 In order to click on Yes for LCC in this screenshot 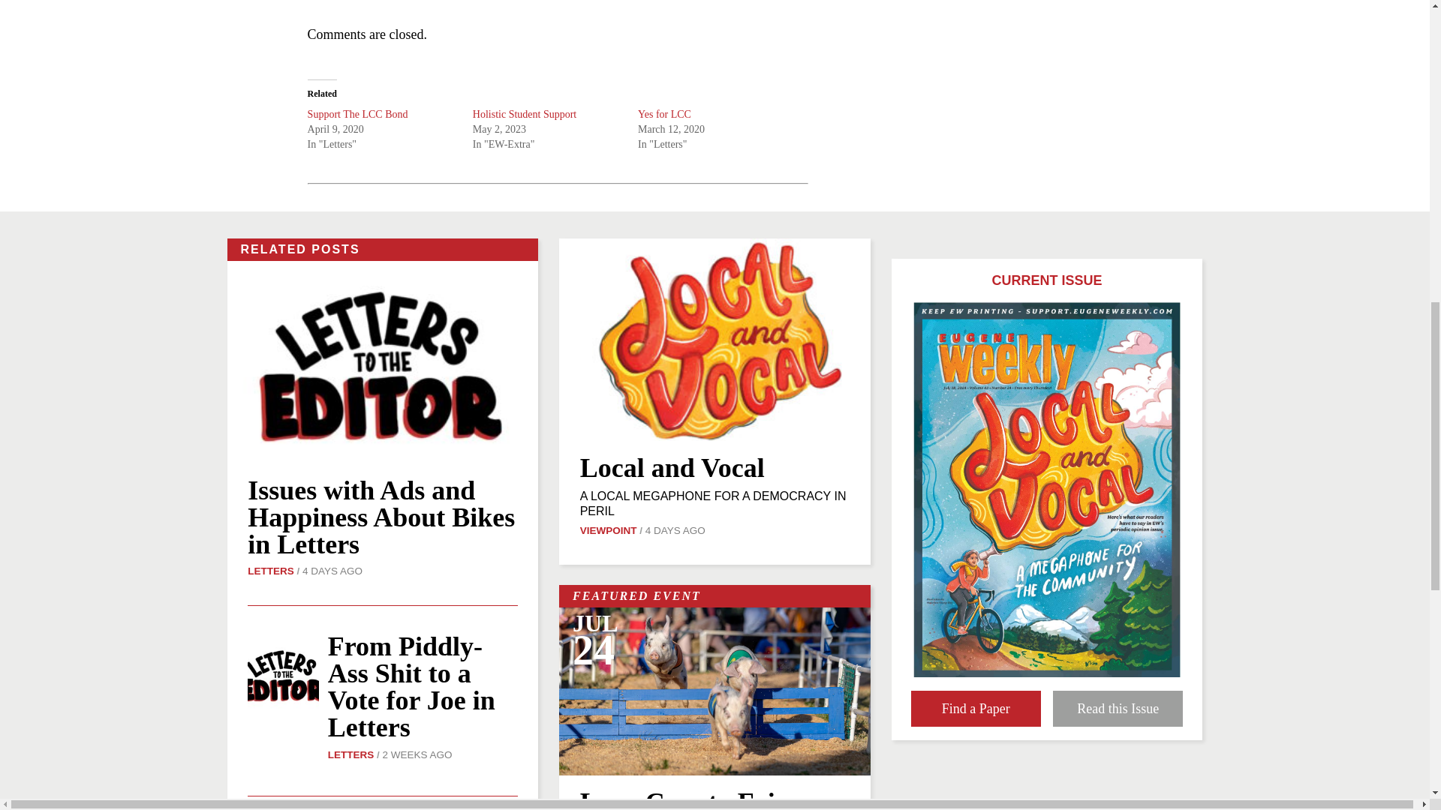, I will do `click(665, 114)`.